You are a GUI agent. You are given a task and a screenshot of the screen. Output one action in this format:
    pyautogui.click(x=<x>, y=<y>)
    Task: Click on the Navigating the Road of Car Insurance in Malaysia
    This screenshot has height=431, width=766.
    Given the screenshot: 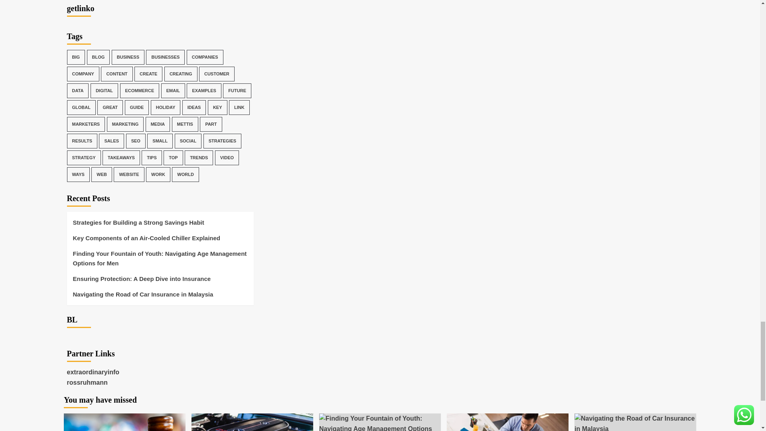 What is the action you would take?
    pyautogui.click(x=635, y=422)
    